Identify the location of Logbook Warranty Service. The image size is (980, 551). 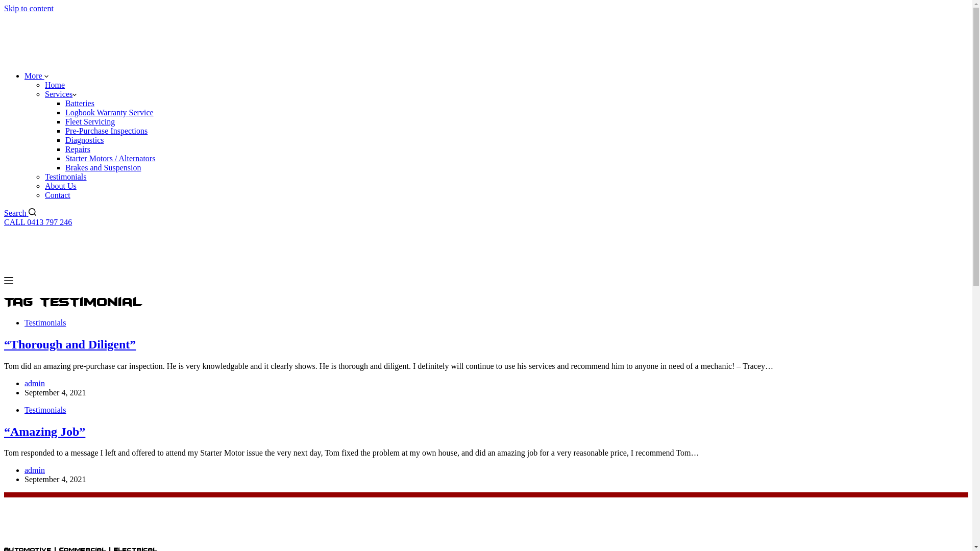
(109, 112).